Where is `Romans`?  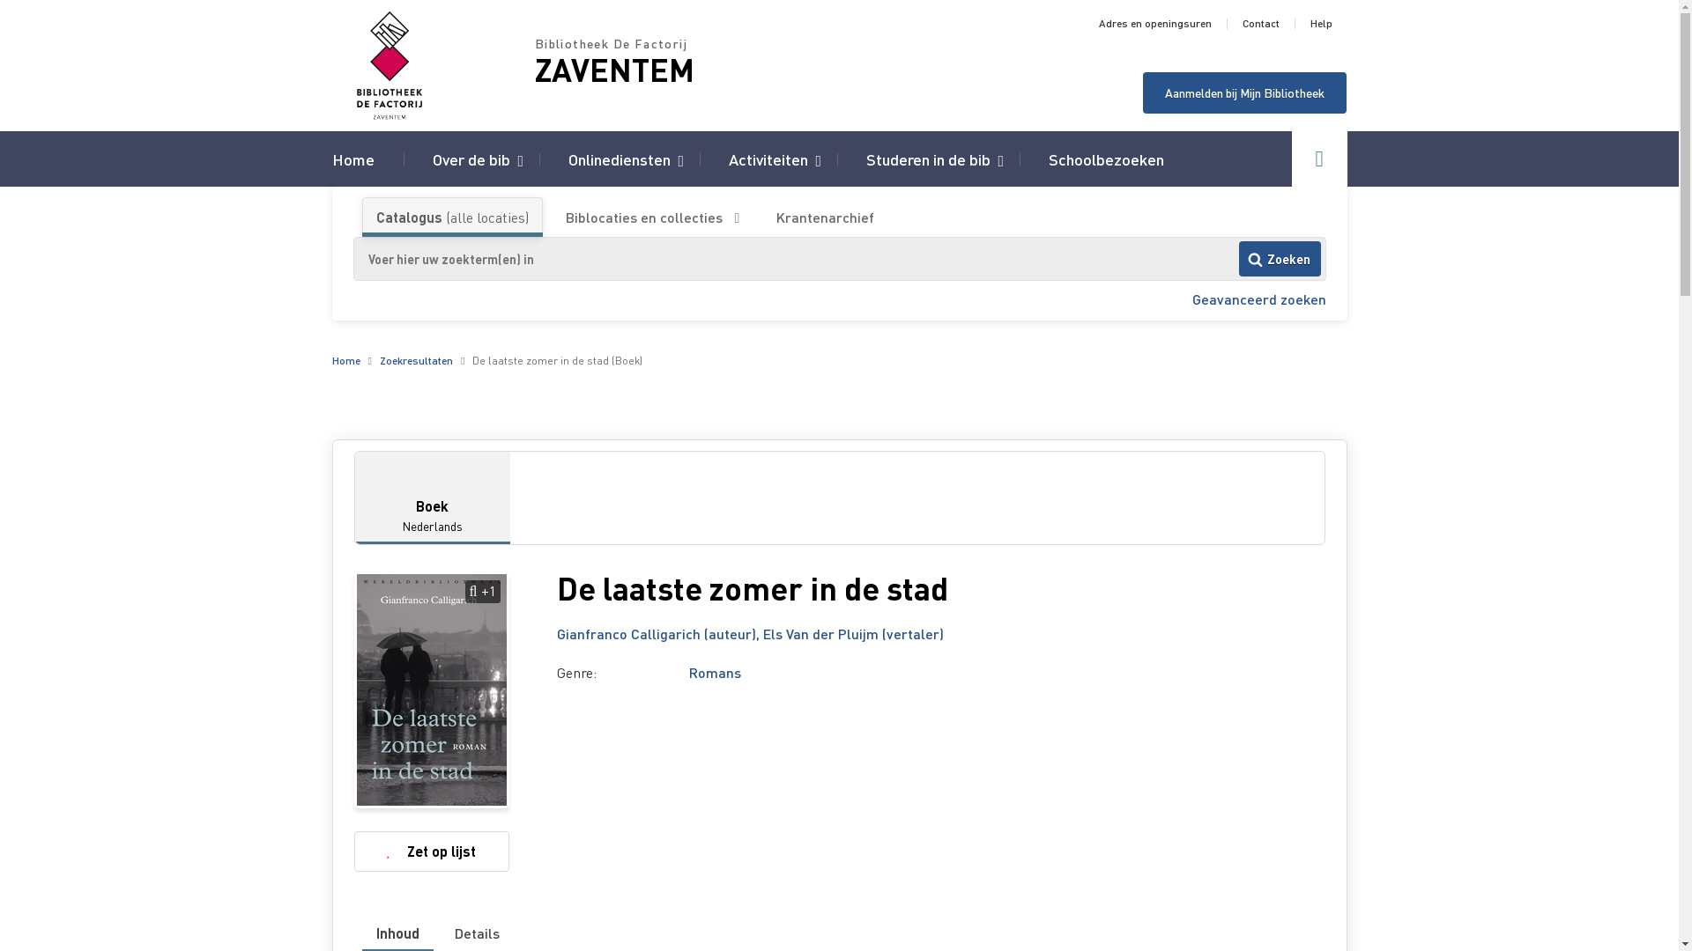 Romans is located at coordinates (716, 673).